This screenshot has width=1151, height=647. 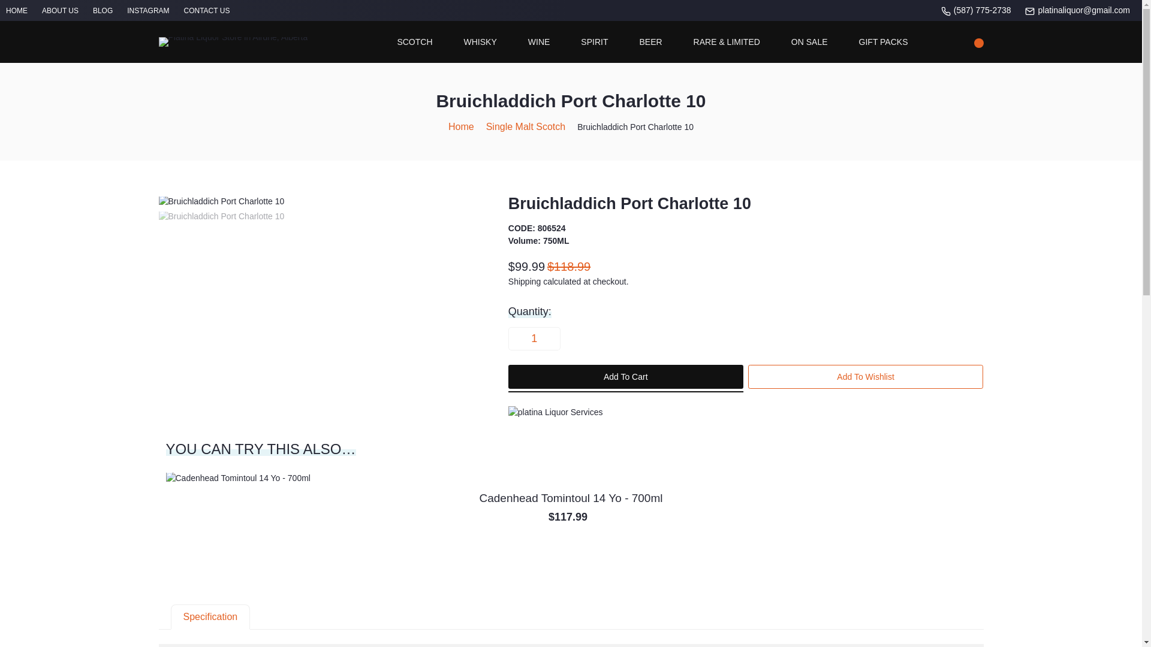 What do you see at coordinates (17, 10) in the screenshot?
I see `HOME` at bounding box center [17, 10].